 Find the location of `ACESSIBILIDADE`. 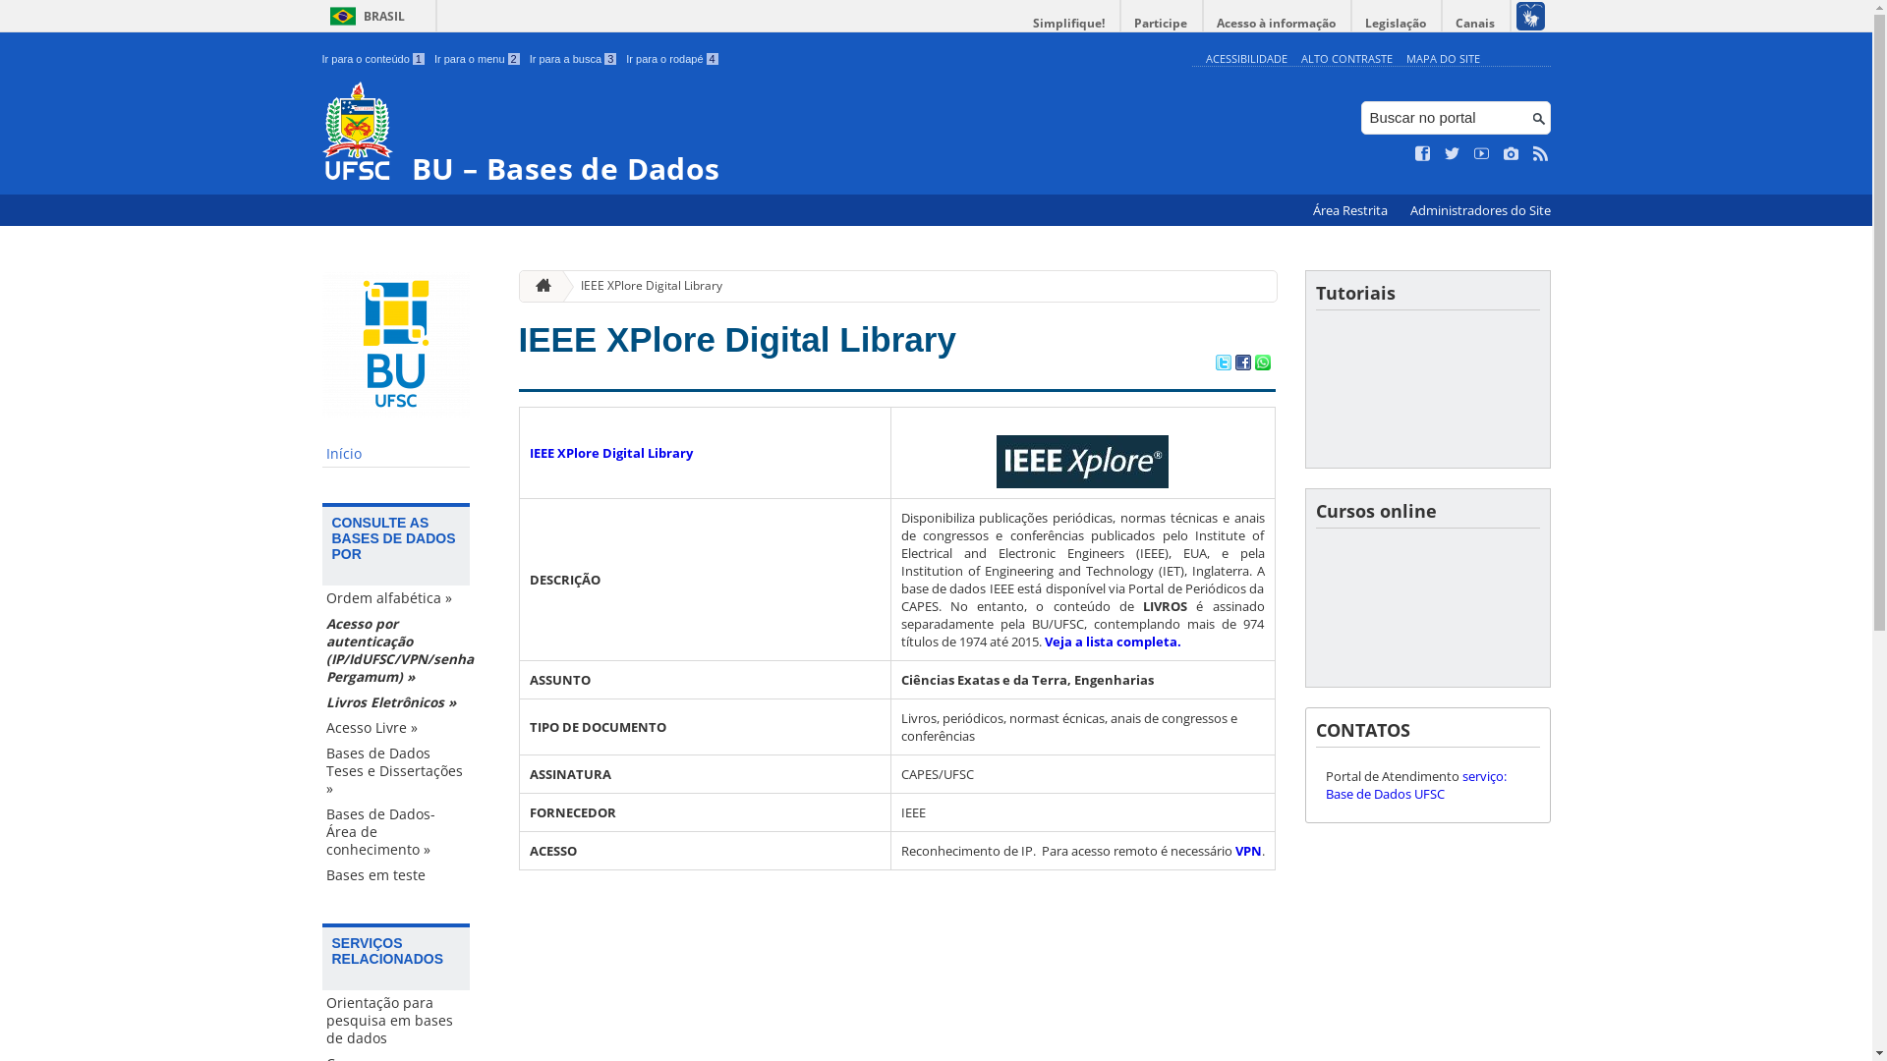

ACESSIBILIDADE is located at coordinates (1246, 59).